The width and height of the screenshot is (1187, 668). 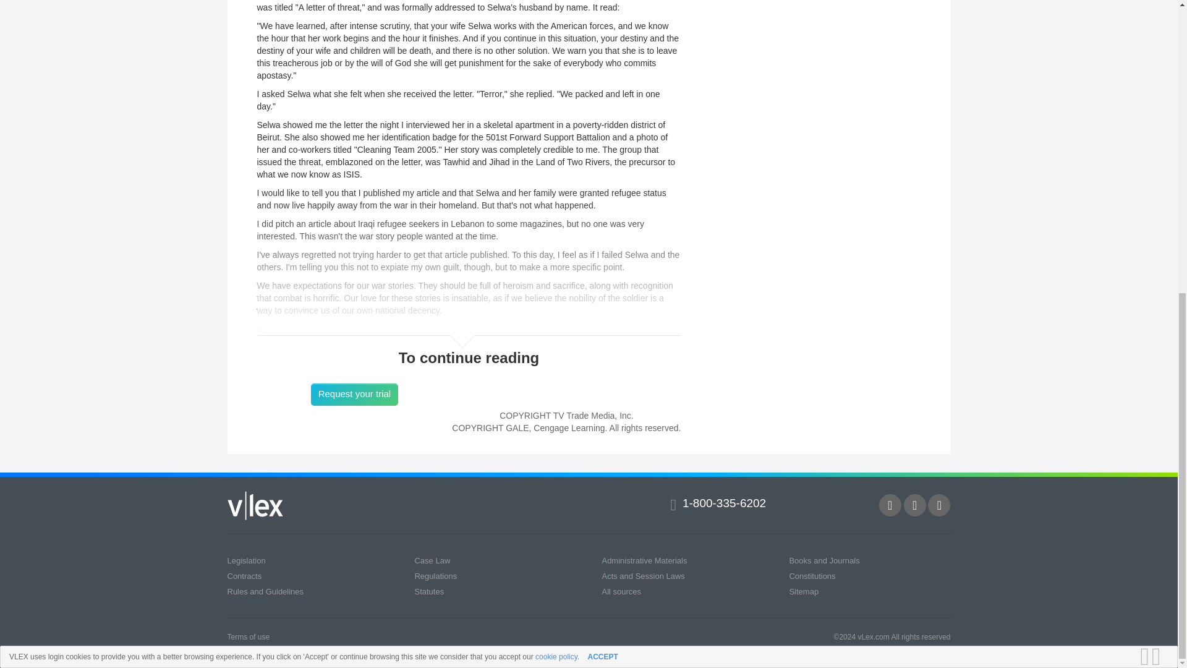 I want to click on CLOSE, so click(x=1160, y=137).